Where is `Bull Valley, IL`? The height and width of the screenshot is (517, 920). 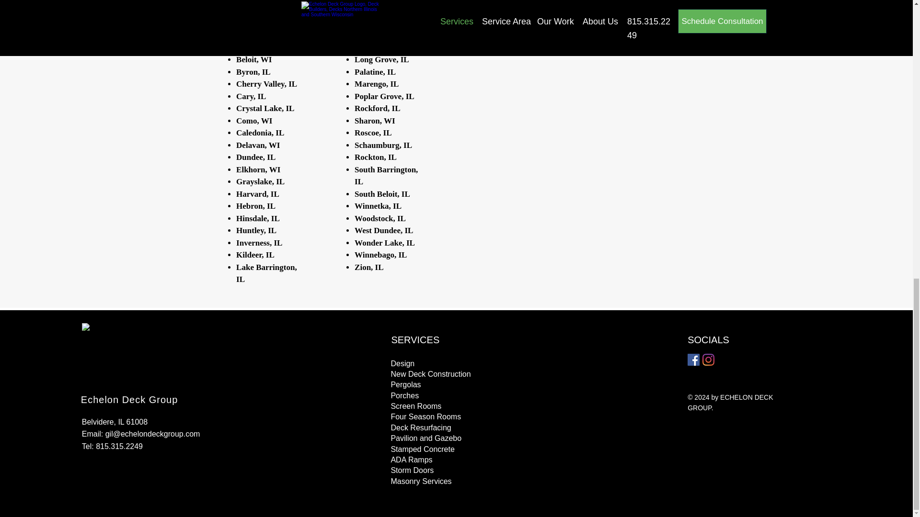
Bull Valley, IL is located at coordinates (261, 47).